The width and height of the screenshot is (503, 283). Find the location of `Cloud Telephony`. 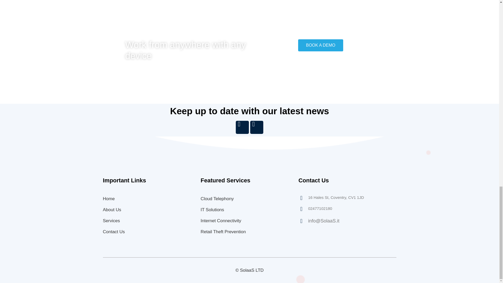

Cloud Telephony is located at coordinates (217, 199).